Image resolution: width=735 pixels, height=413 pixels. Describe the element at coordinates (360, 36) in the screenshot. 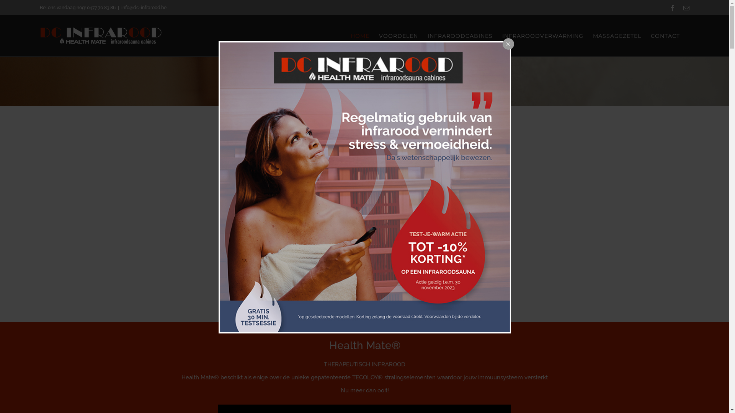

I see `HOME` at that location.